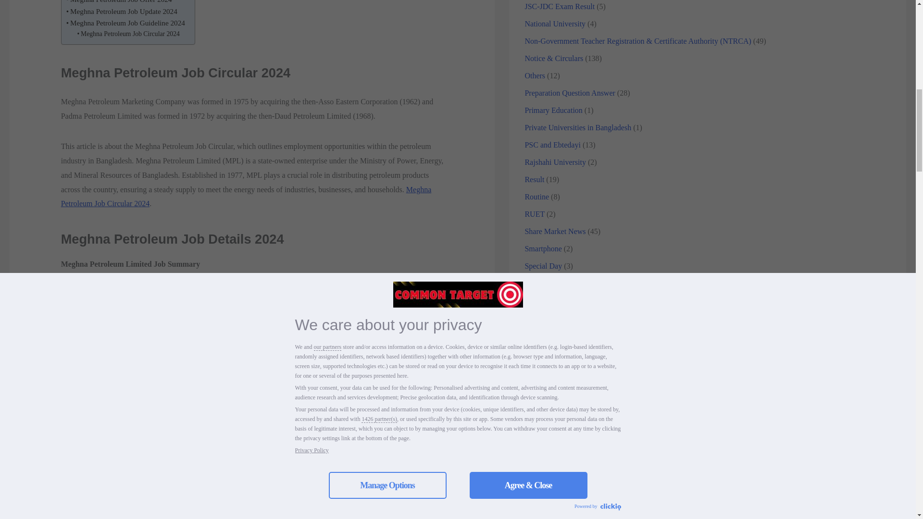 The width and height of the screenshot is (923, 519). What do you see at coordinates (122, 11) in the screenshot?
I see `Meghna Petroleum Job Update 2024` at bounding box center [122, 11].